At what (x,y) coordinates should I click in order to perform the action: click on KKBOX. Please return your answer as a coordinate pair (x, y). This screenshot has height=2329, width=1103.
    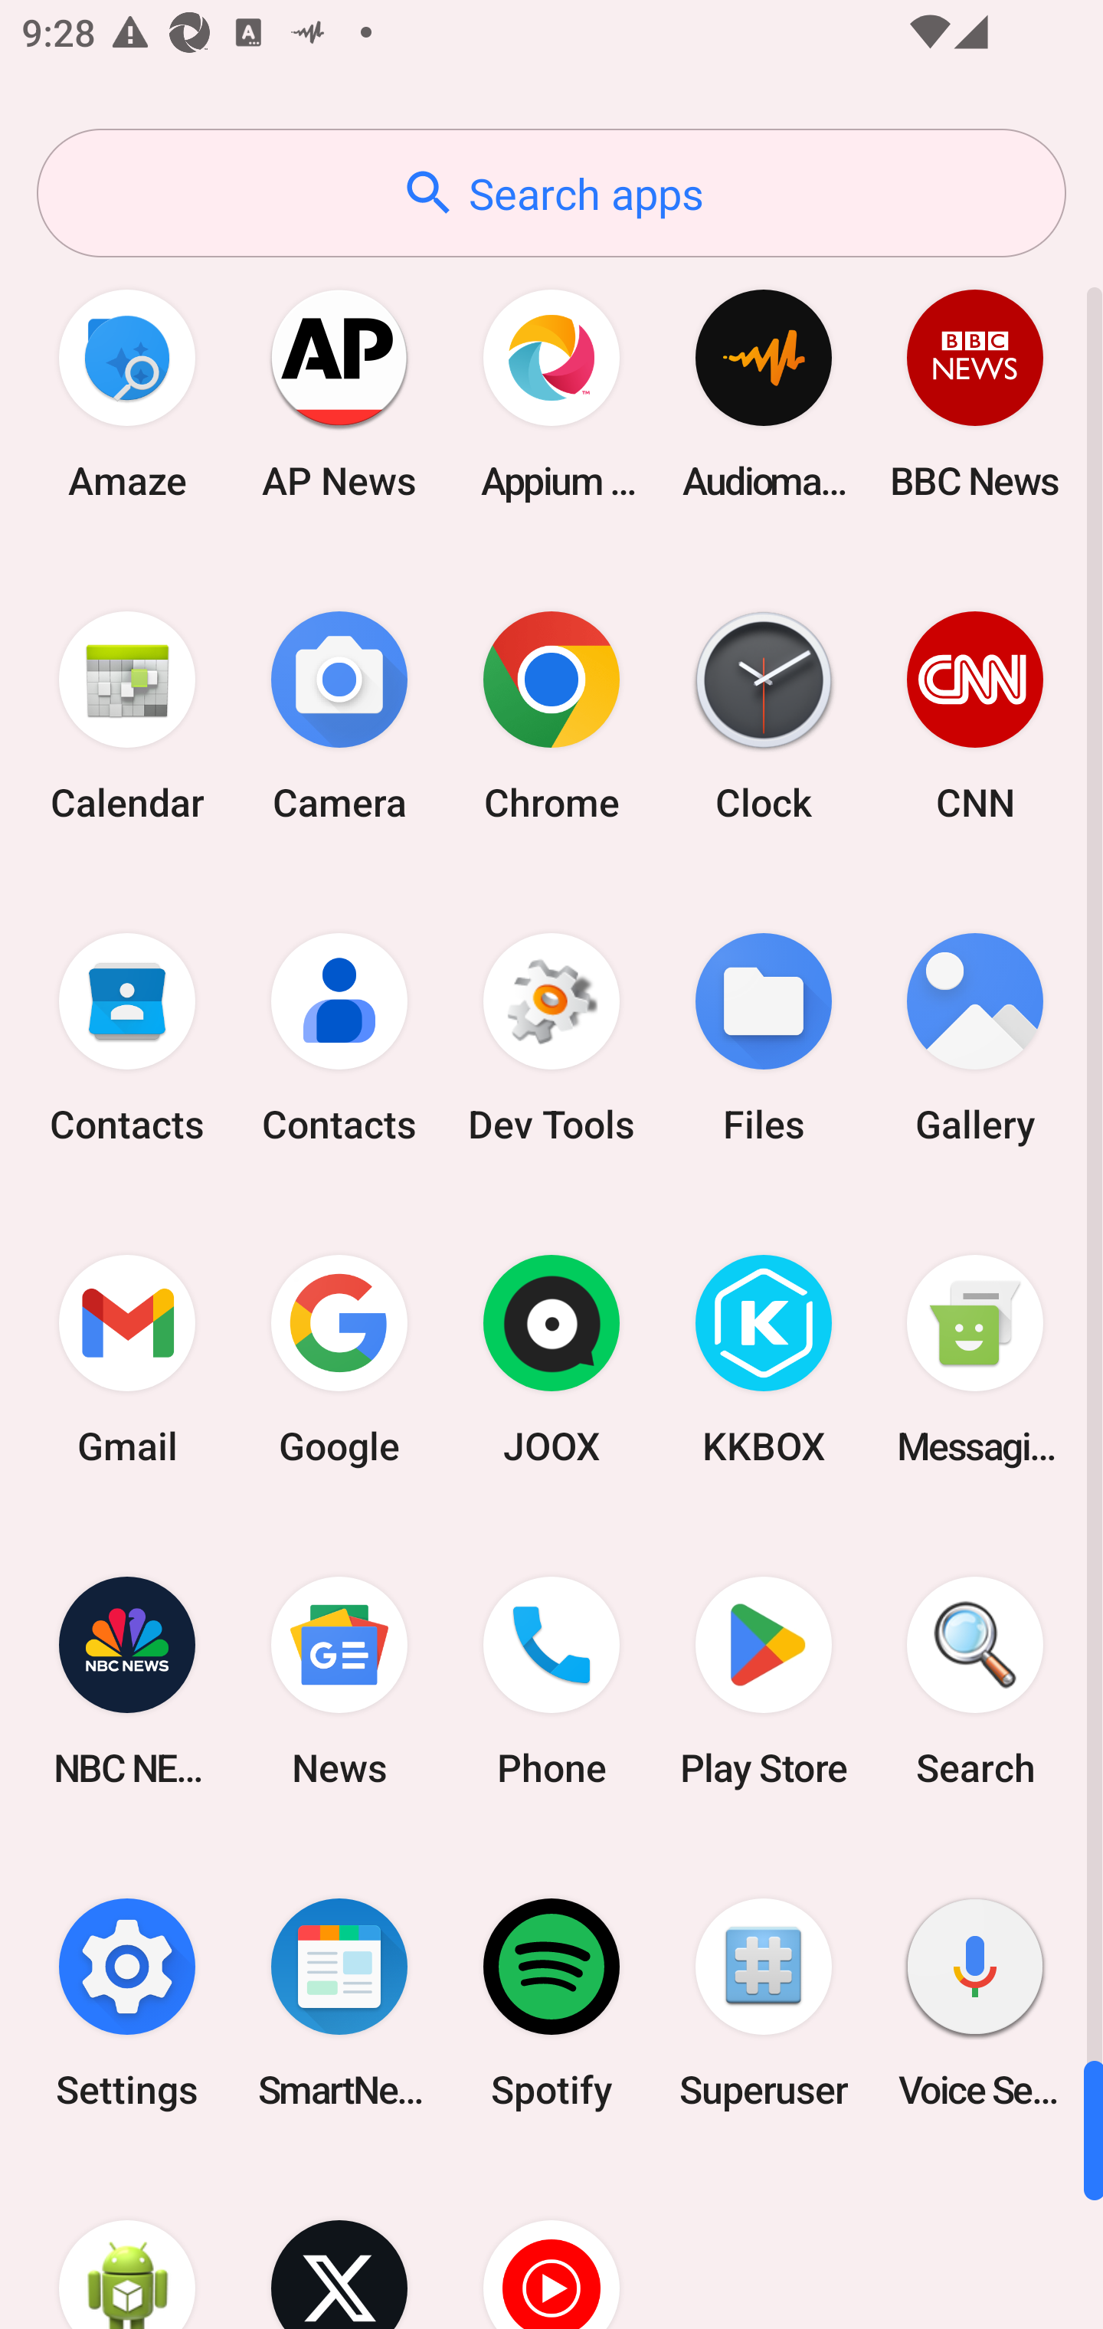
    Looking at the image, I should click on (763, 1360).